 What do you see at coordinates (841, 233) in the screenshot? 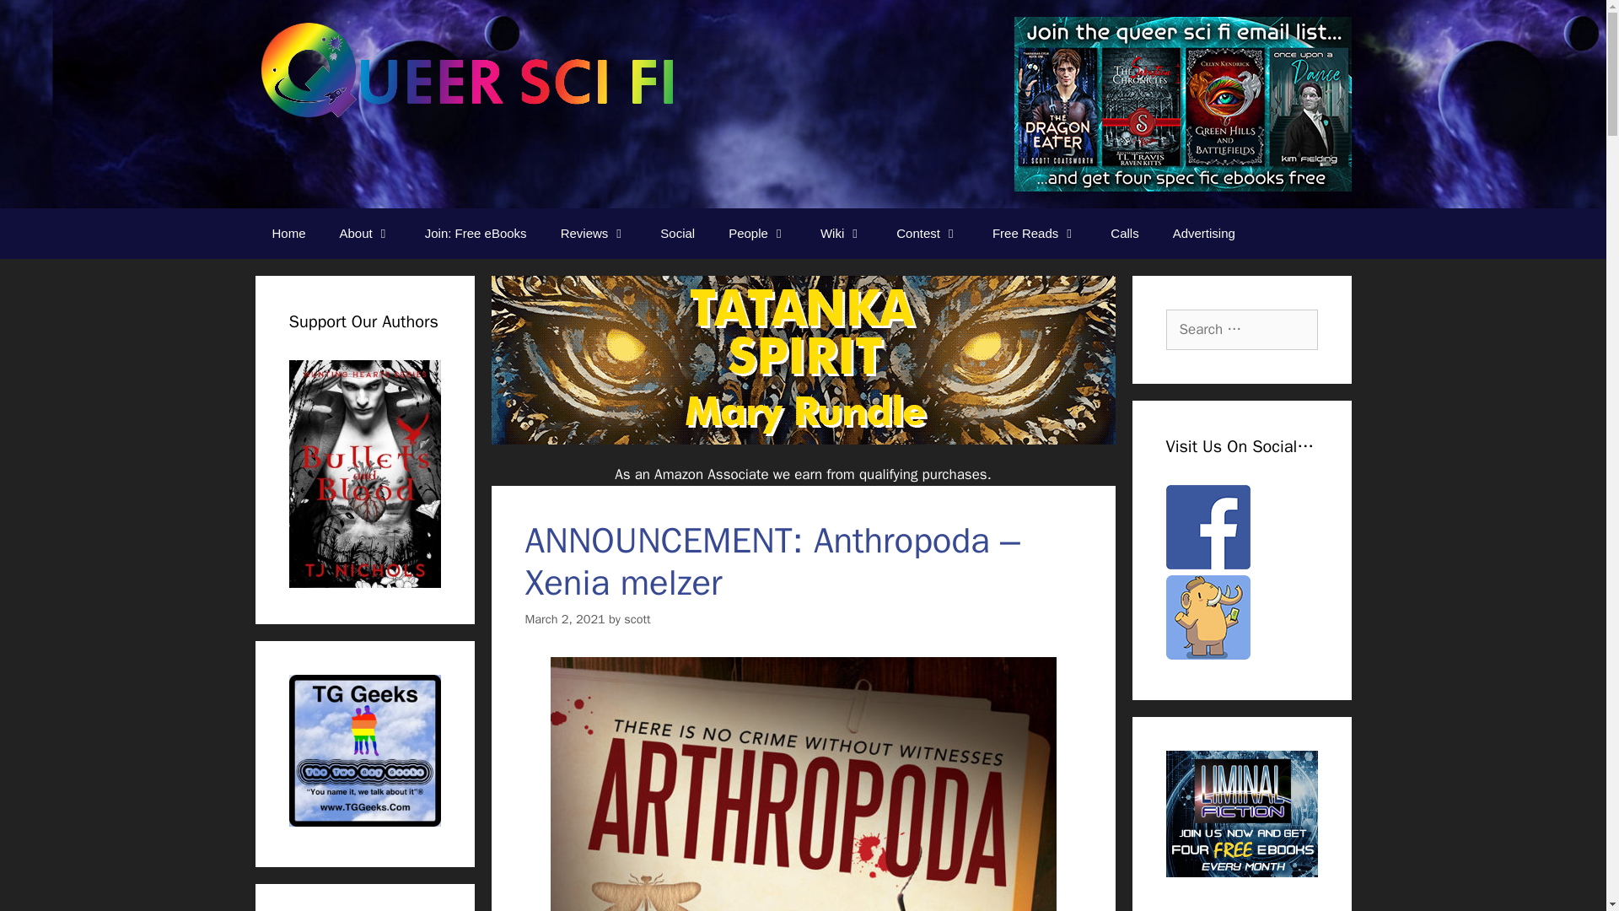
I see `Wiki` at bounding box center [841, 233].